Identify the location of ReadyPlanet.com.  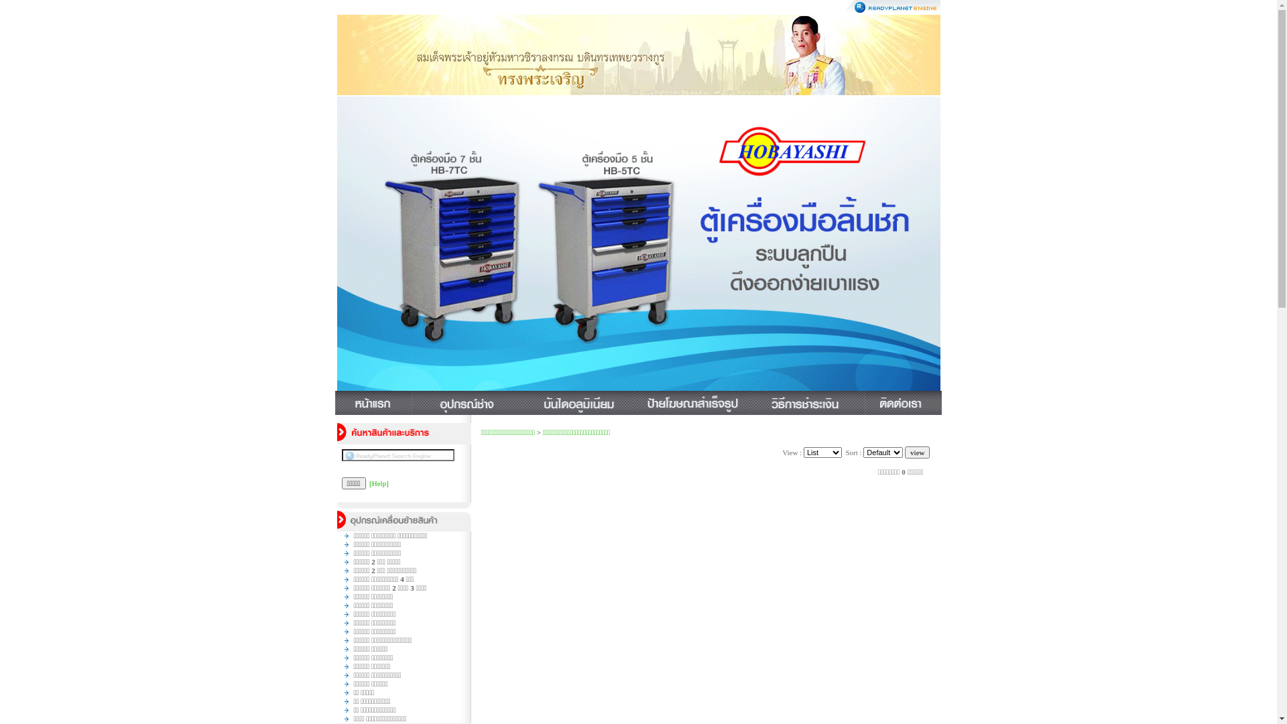
(892, 7).